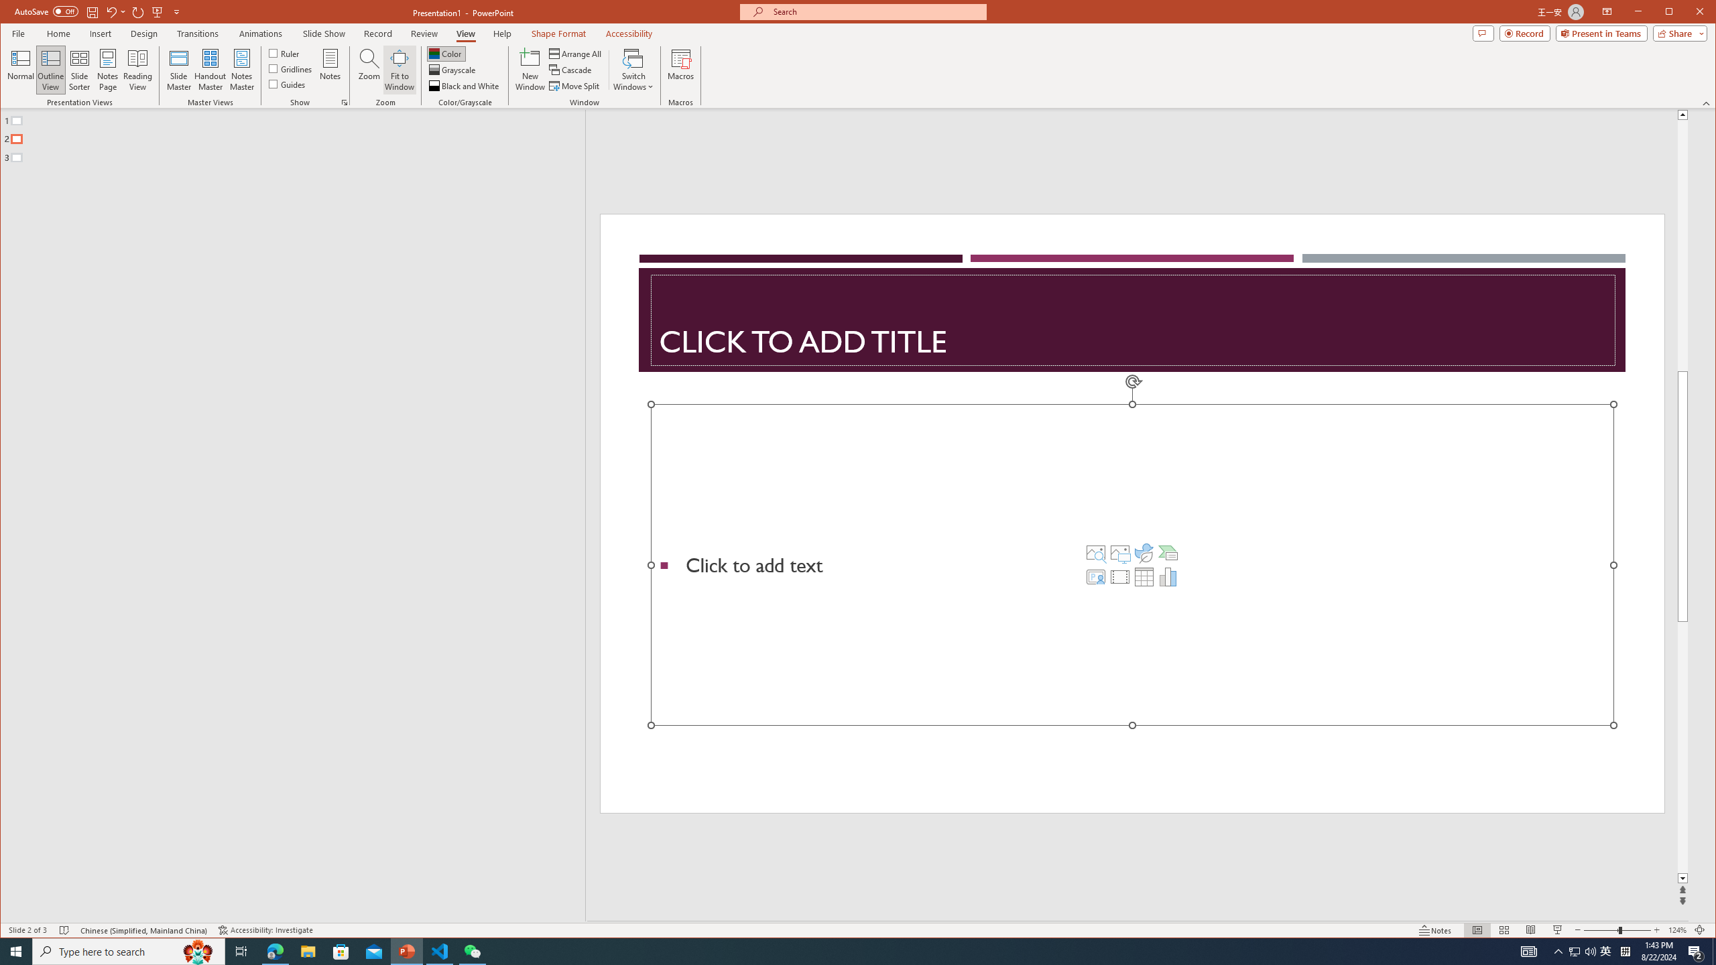 This screenshot has height=965, width=1716. I want to click on Black and White, so click(465, 86).